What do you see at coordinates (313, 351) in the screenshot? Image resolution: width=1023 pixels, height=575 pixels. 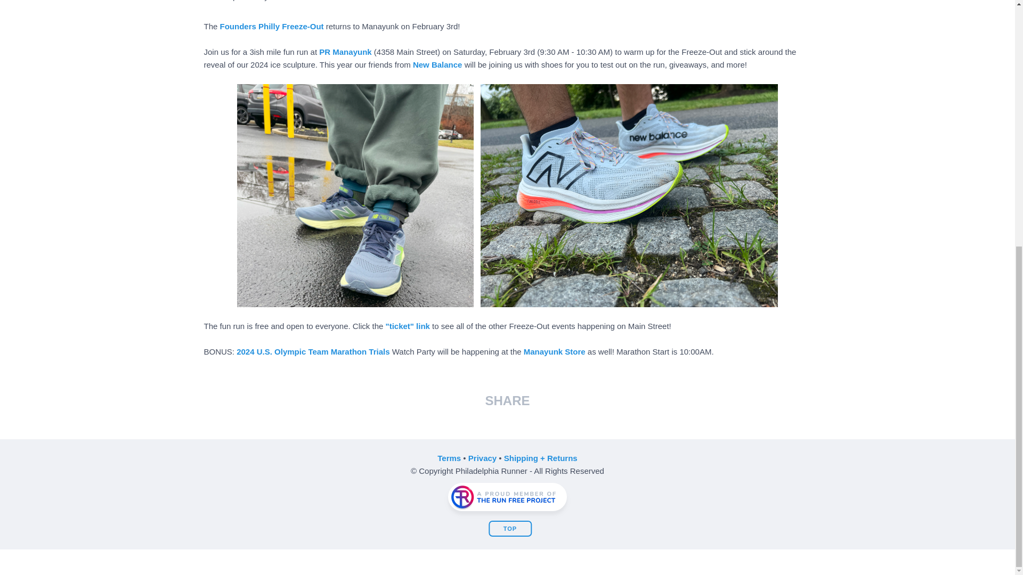 I see `2024 U.S. Olympic Team Marathon Trials` at bounding box center [313, 351].